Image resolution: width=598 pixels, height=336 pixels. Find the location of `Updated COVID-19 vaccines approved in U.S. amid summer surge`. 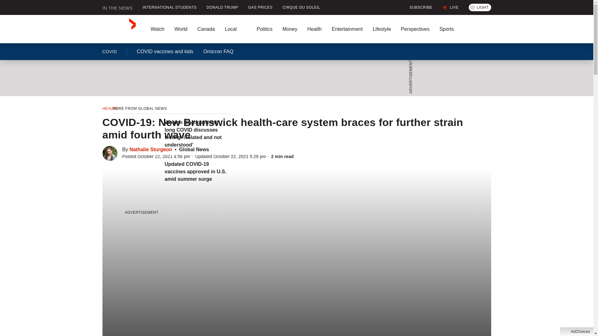

Updated COVID-19 vaccines approved in U.S. amid summer surge is located at coordinates (197, 172).